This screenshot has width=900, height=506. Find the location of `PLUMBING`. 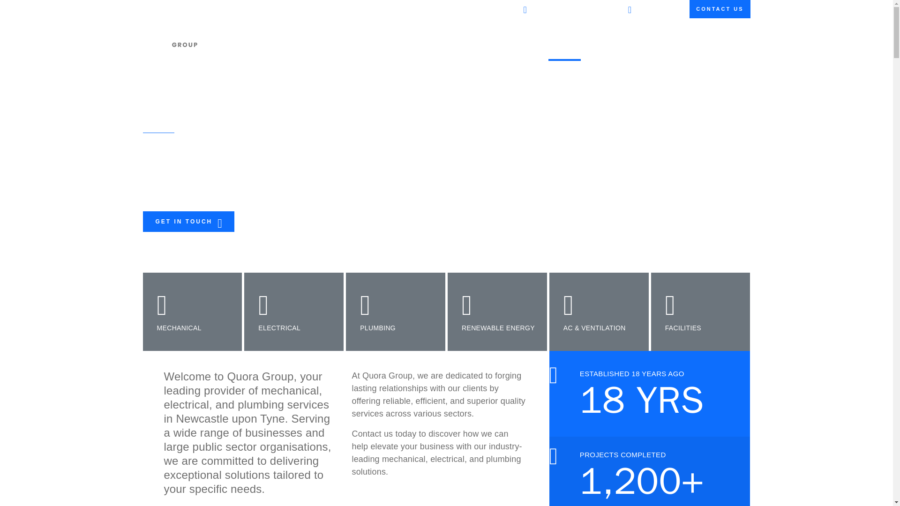

PLUMBING is located at coordinates (657, 7).